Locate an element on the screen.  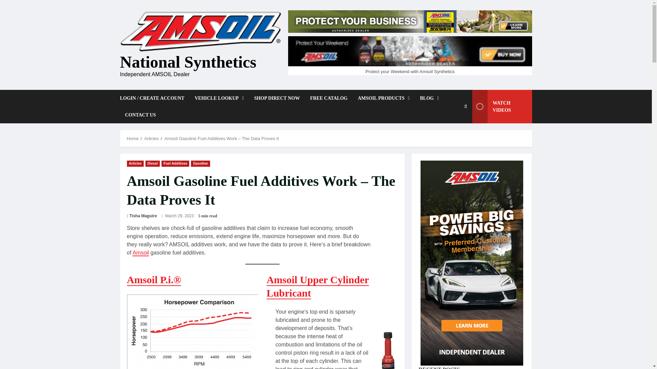
Search is located at coordinates (450, 142).